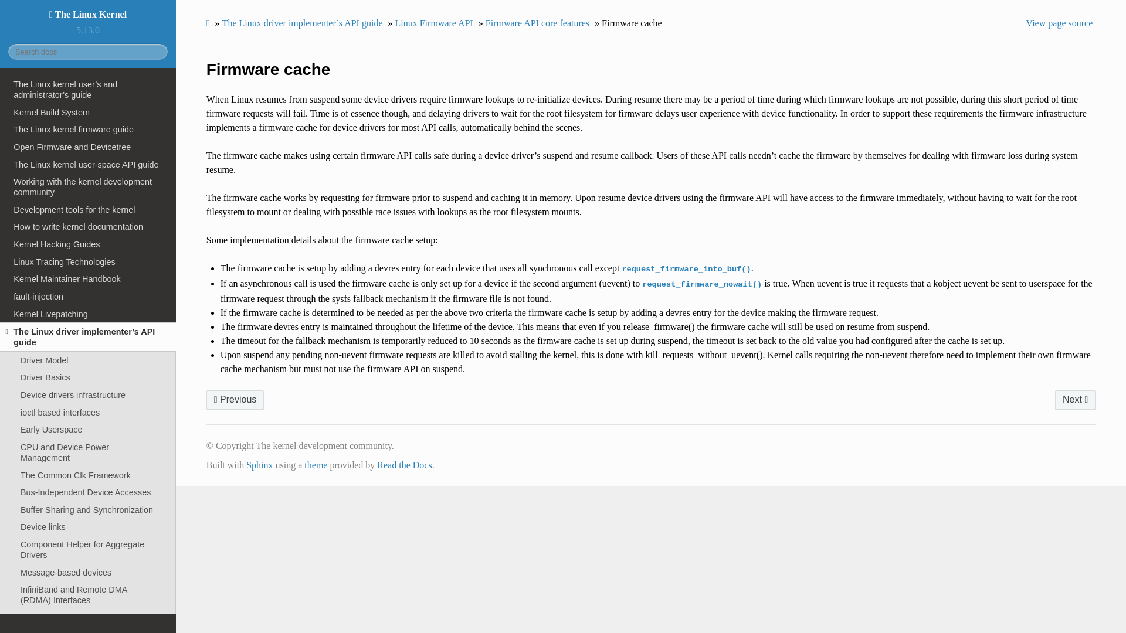 The height and width of the screenshot is (633, 1126). What do you see at coordinates (88, 244) in the screenshot?
I see `Kernel Hacking Guides` at bounding box center [88, 244].